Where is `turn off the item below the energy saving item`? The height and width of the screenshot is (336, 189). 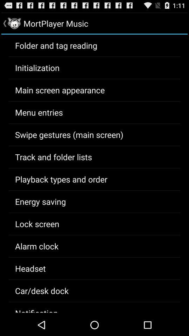
turn off the item below the energy saving item is located at coordinates (37, 224).